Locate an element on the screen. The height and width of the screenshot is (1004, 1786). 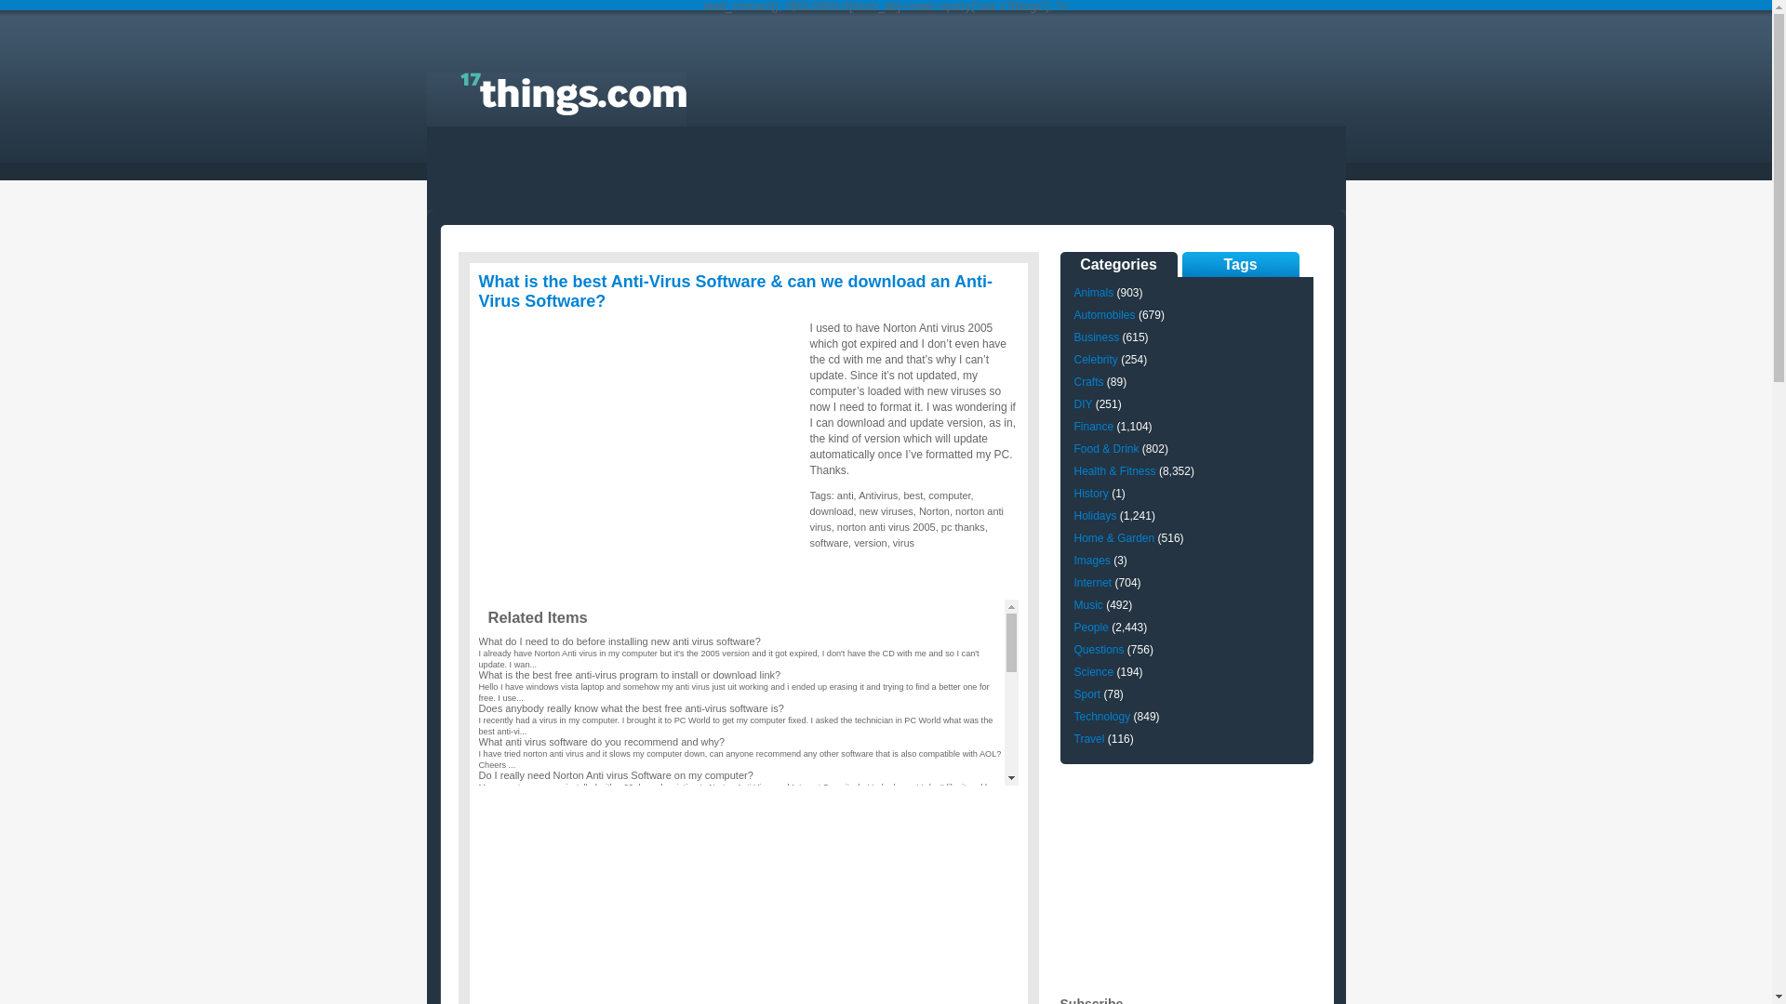
Do I really need Norton Anti virus Software on my computer? is located at coordinates (616, 775).